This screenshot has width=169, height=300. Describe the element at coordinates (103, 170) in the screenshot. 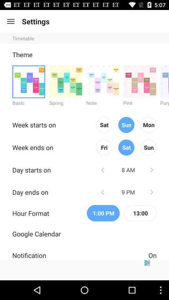

I see `go back by hour` at that location.